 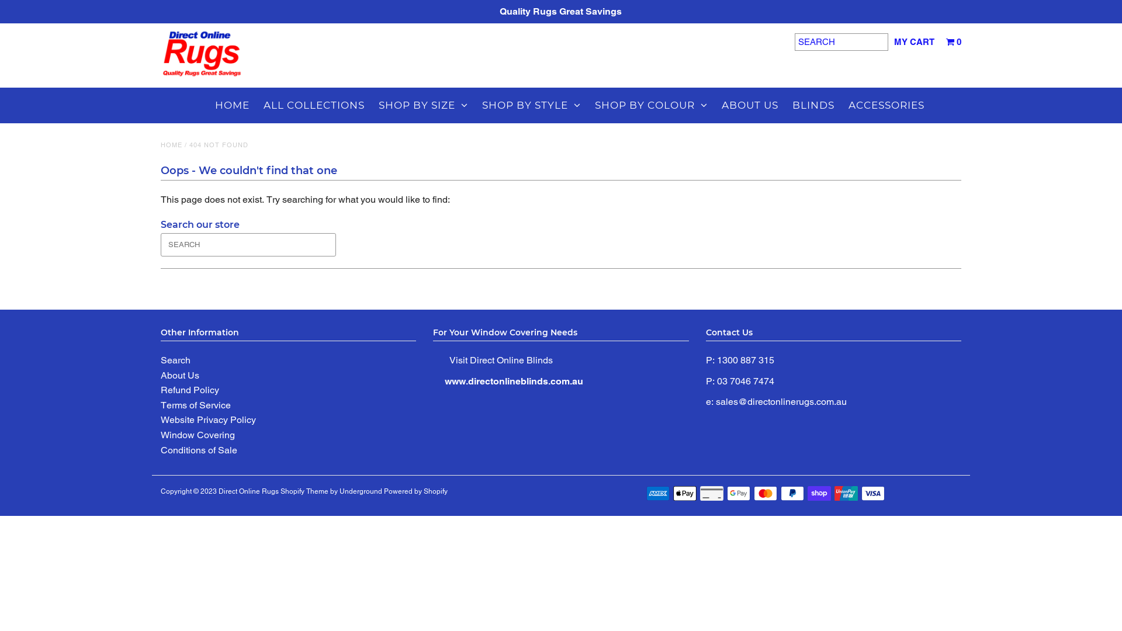 I want to click on ALL COLLECTIONS, so click(x=314, y=105).